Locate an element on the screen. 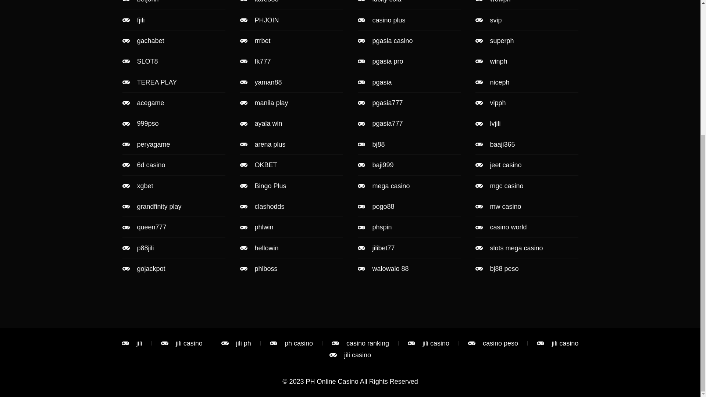 This screenshot has height=397, width=706. SLOT8 is located at coordinates (174, 61).